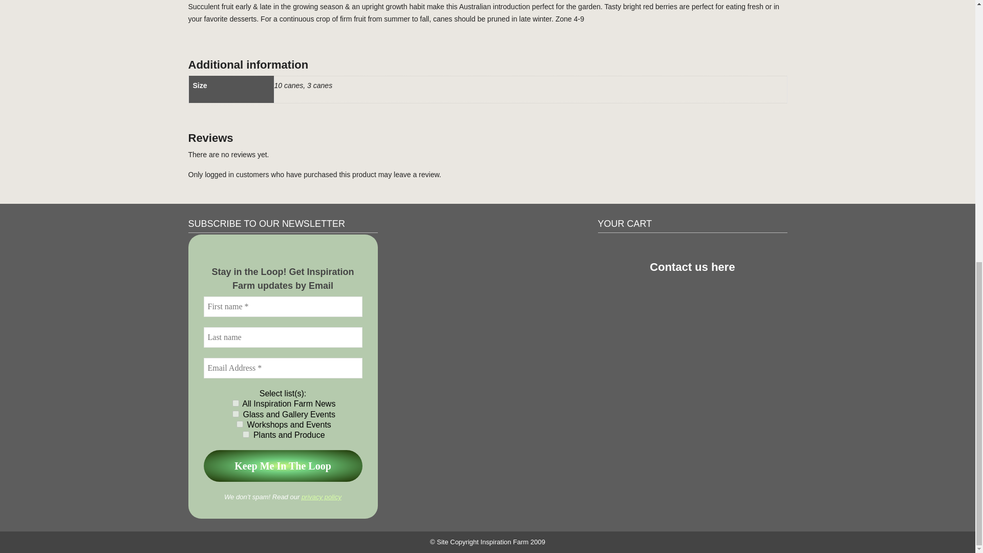 Image resolution: width=983 pixels, height=553 pixels. I want to click on Keep Me In The Loop, so click(283, 466).